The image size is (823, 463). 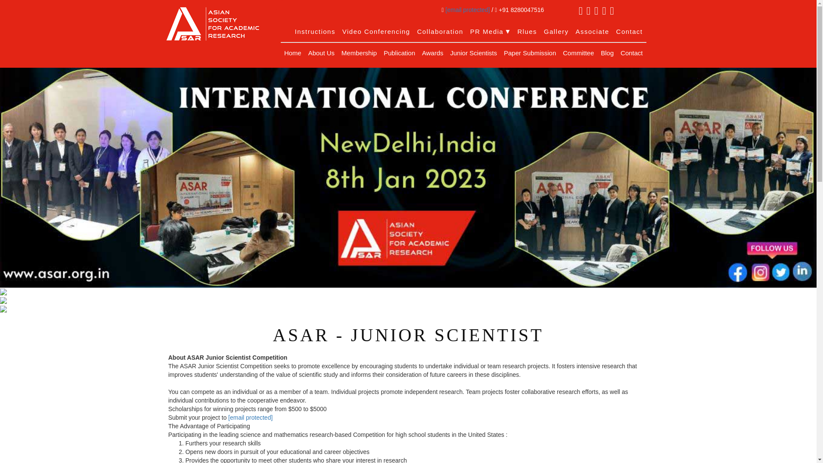 I want to click on Blog, so click(x=607, y=53).